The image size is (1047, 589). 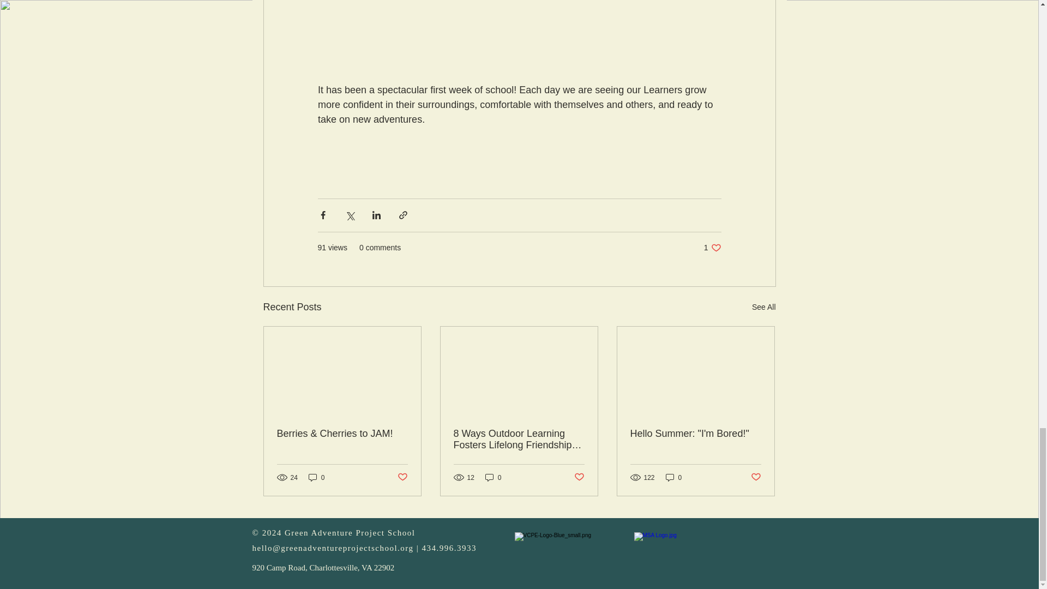 What do you see at coordinates (579, 477) in the screenshot?
I see `Post not marked as liked` at bounding box center [579, 477].